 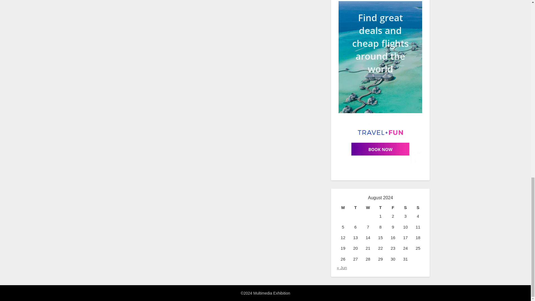 What do you see at coordinates (355, 208) in the screenshot?
I see `Tuesday` at bounding box center [355, 208].